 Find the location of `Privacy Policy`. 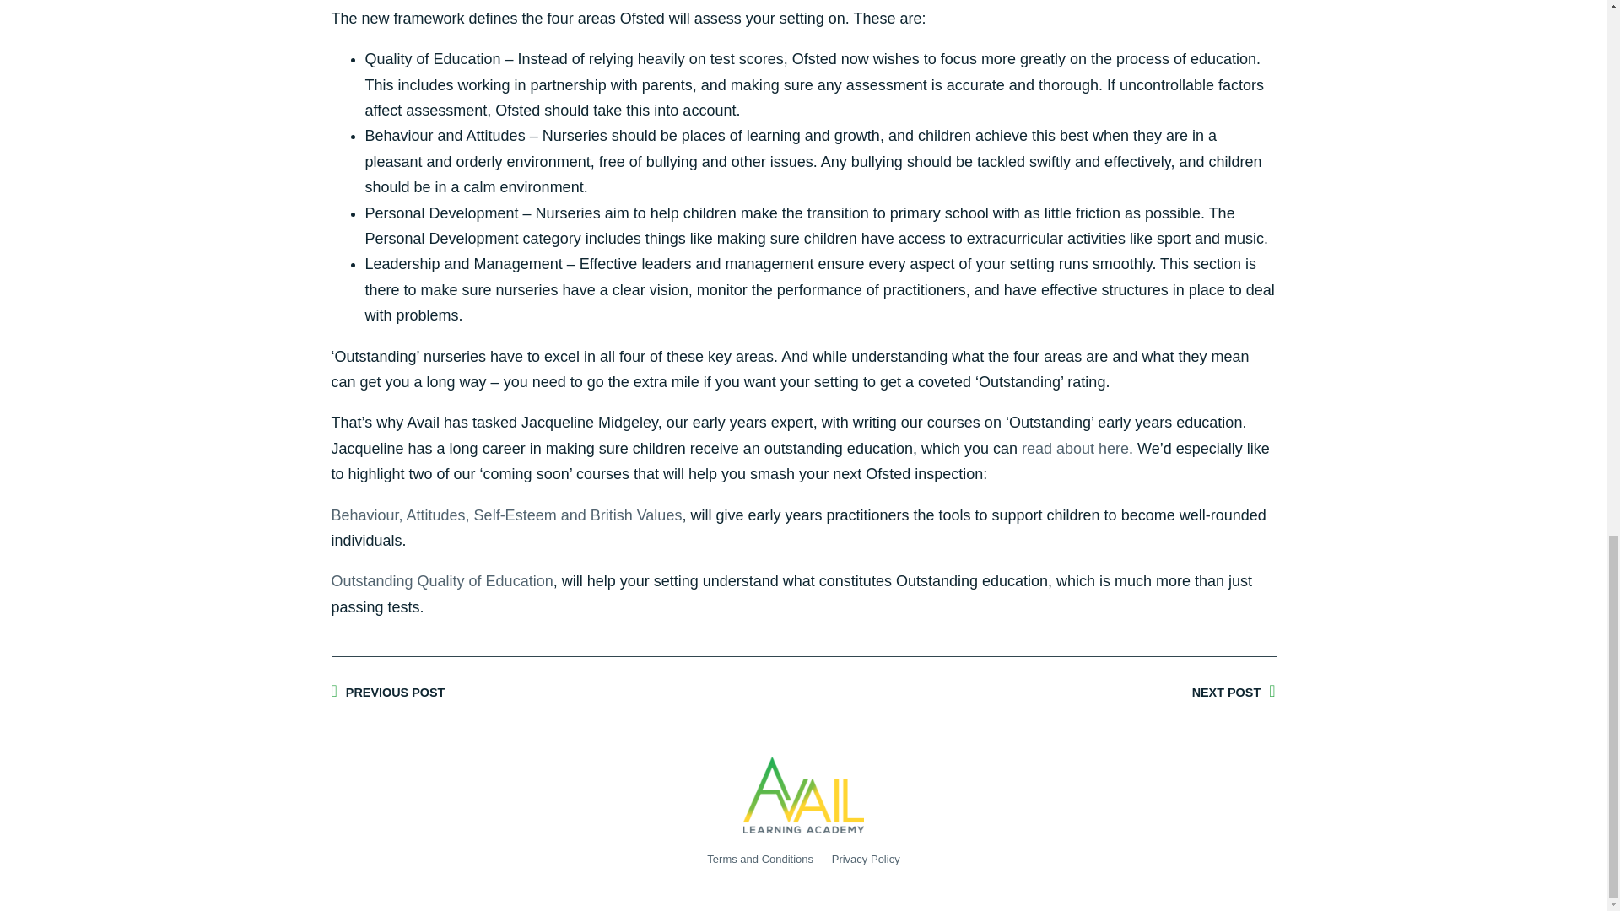

Privacy Policy is located at coordinates (866, 859).